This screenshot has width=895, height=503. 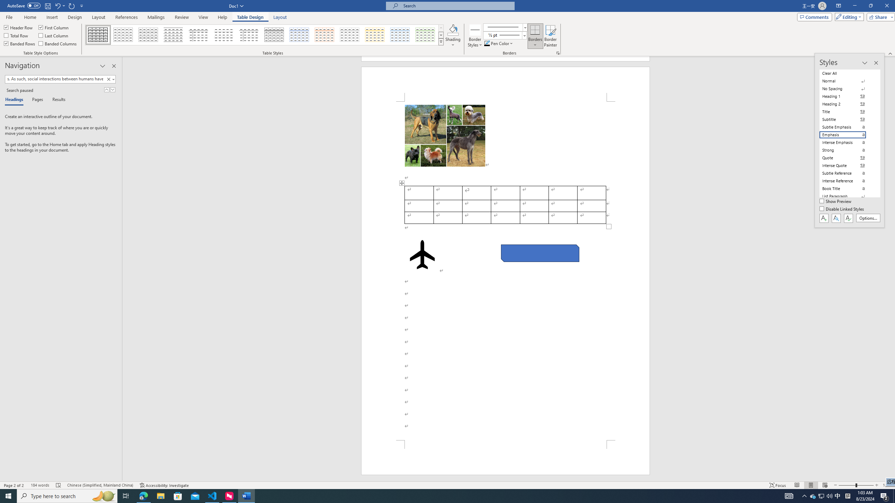 What do you see at coordinates (199, 35) in the screenshot?
I see `Plain Table 3` at bounding box center [199, 35].